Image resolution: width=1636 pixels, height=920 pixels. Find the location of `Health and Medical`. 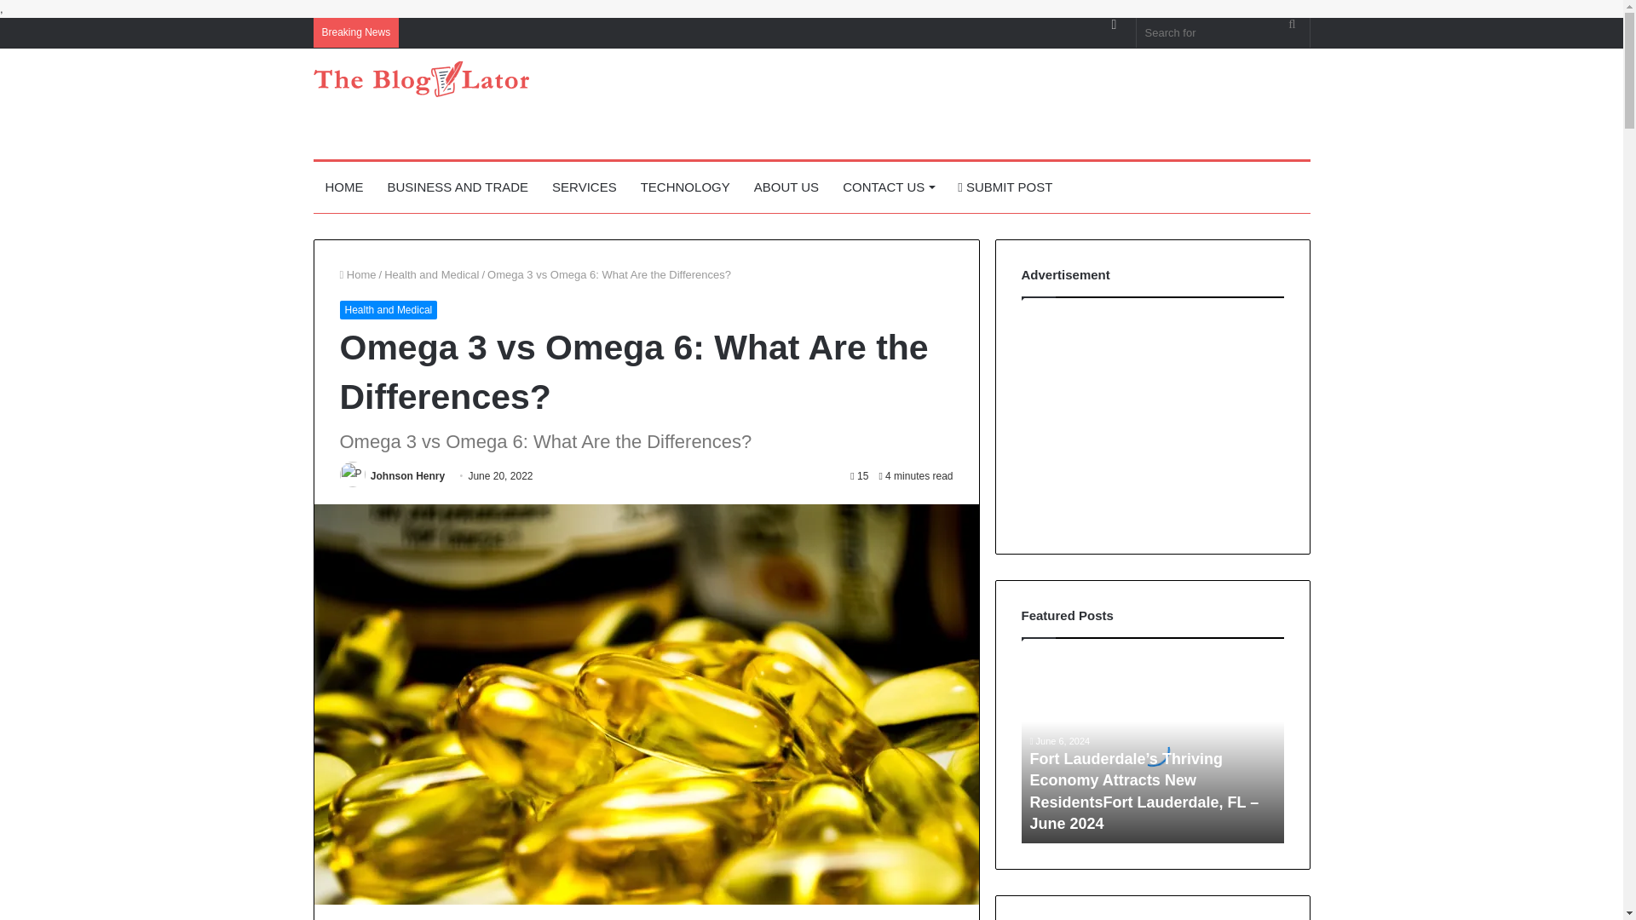

Health and Medical is located at coordinates (387, 310).